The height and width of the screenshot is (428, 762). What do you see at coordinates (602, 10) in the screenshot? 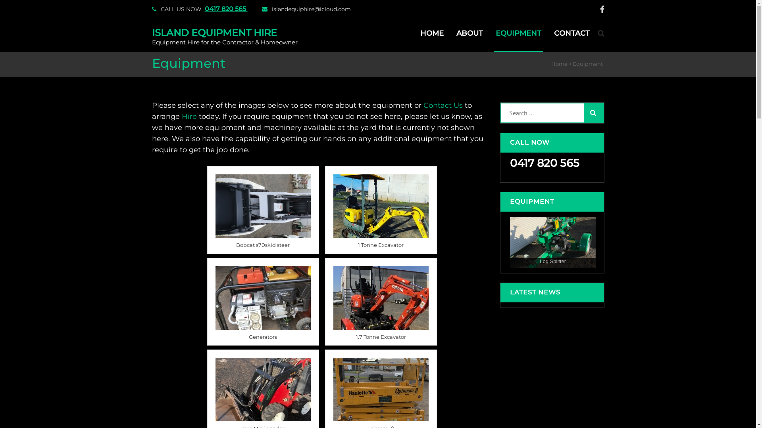
I see `facebook` at bounding box center [602, 10].